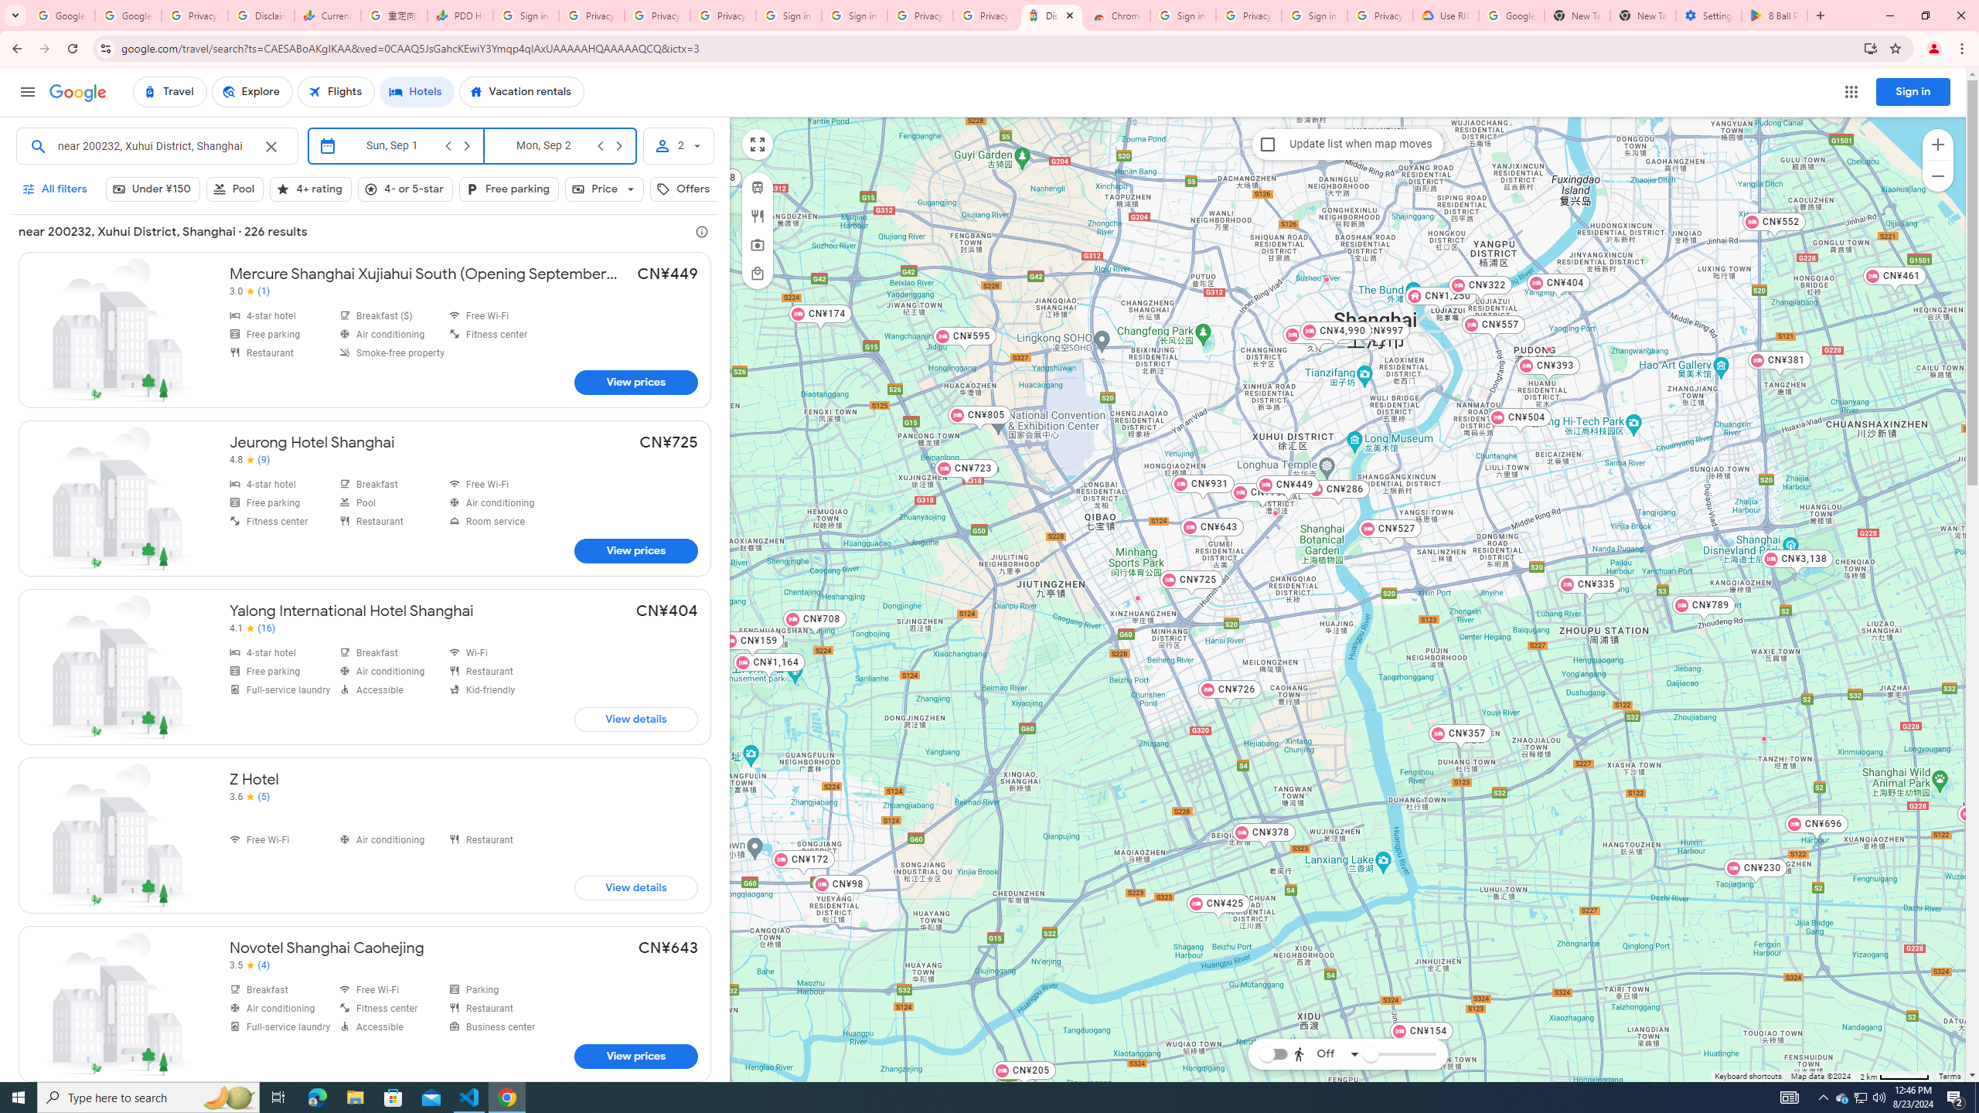  Describe the element at coordinates (1895, 1076) in the screenshot. I see `Map Scale: 2 km per 61 pixels` at that location.